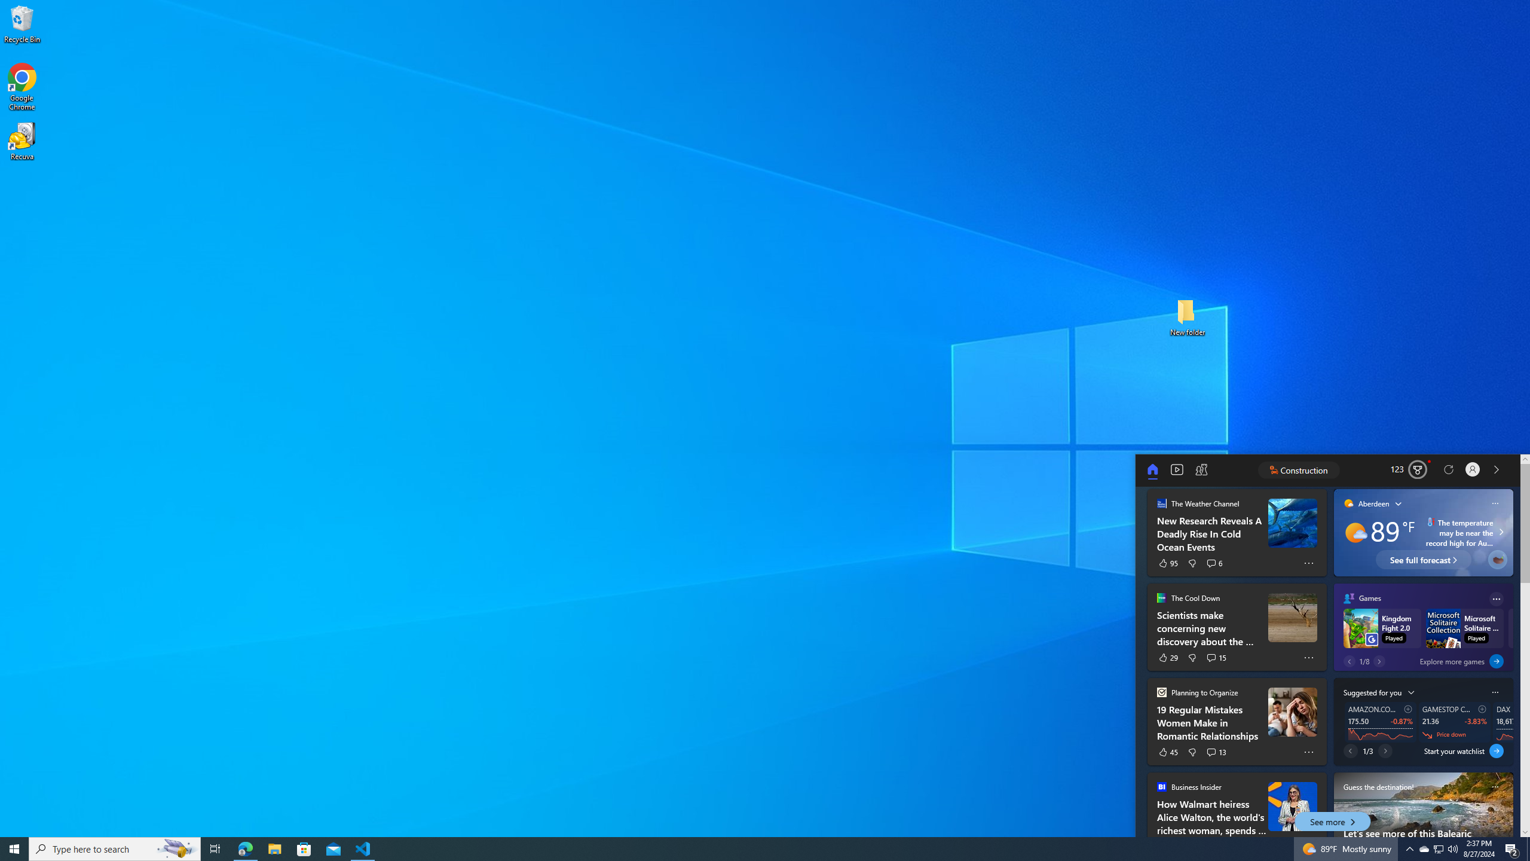 This screenshot has width=1530, height=861. Describe the element at coordinates (1332, 821) in the screenshot. I see `See more` at that location.